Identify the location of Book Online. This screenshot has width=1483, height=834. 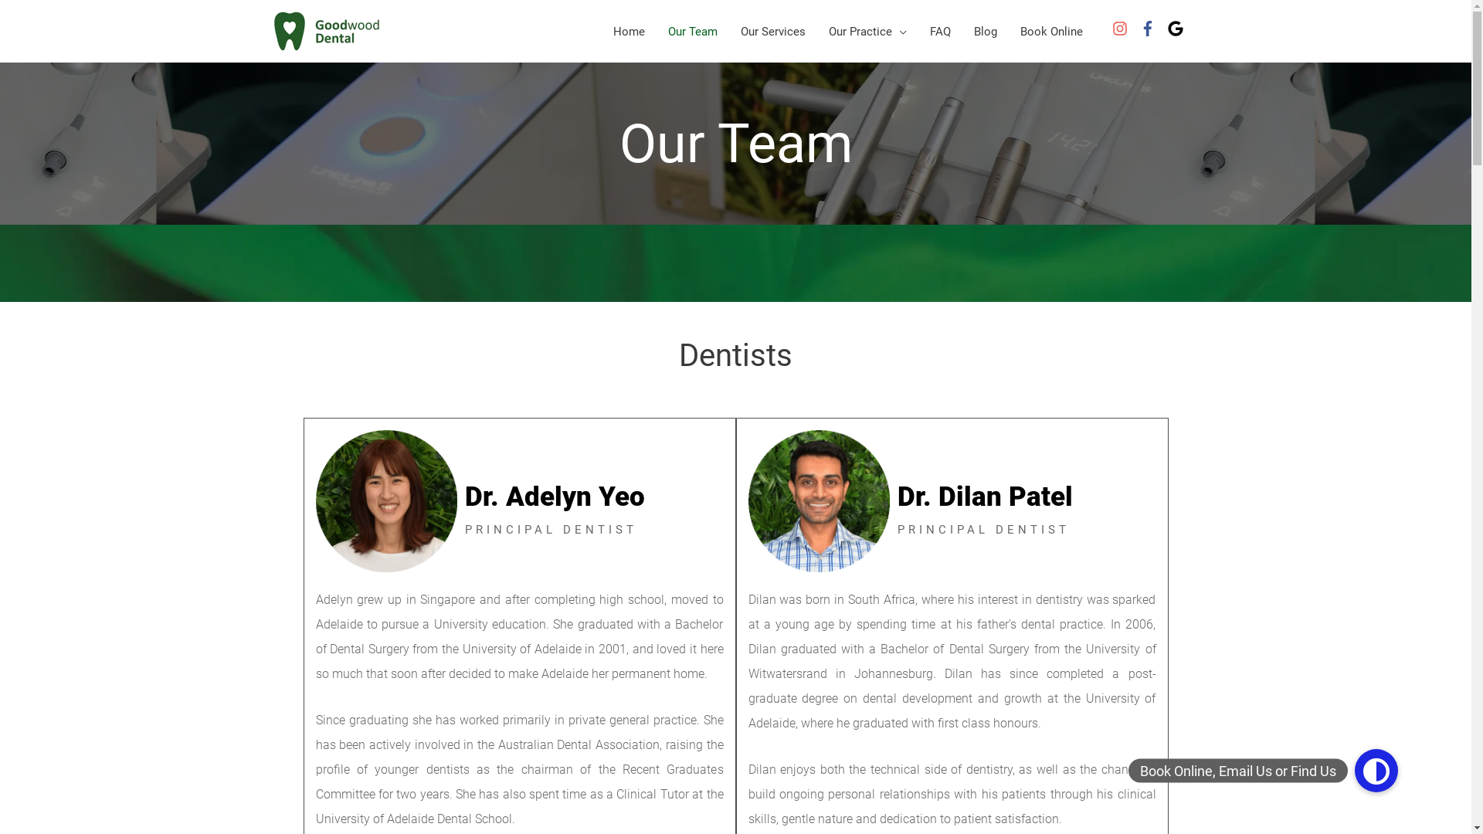
(1052, 31).